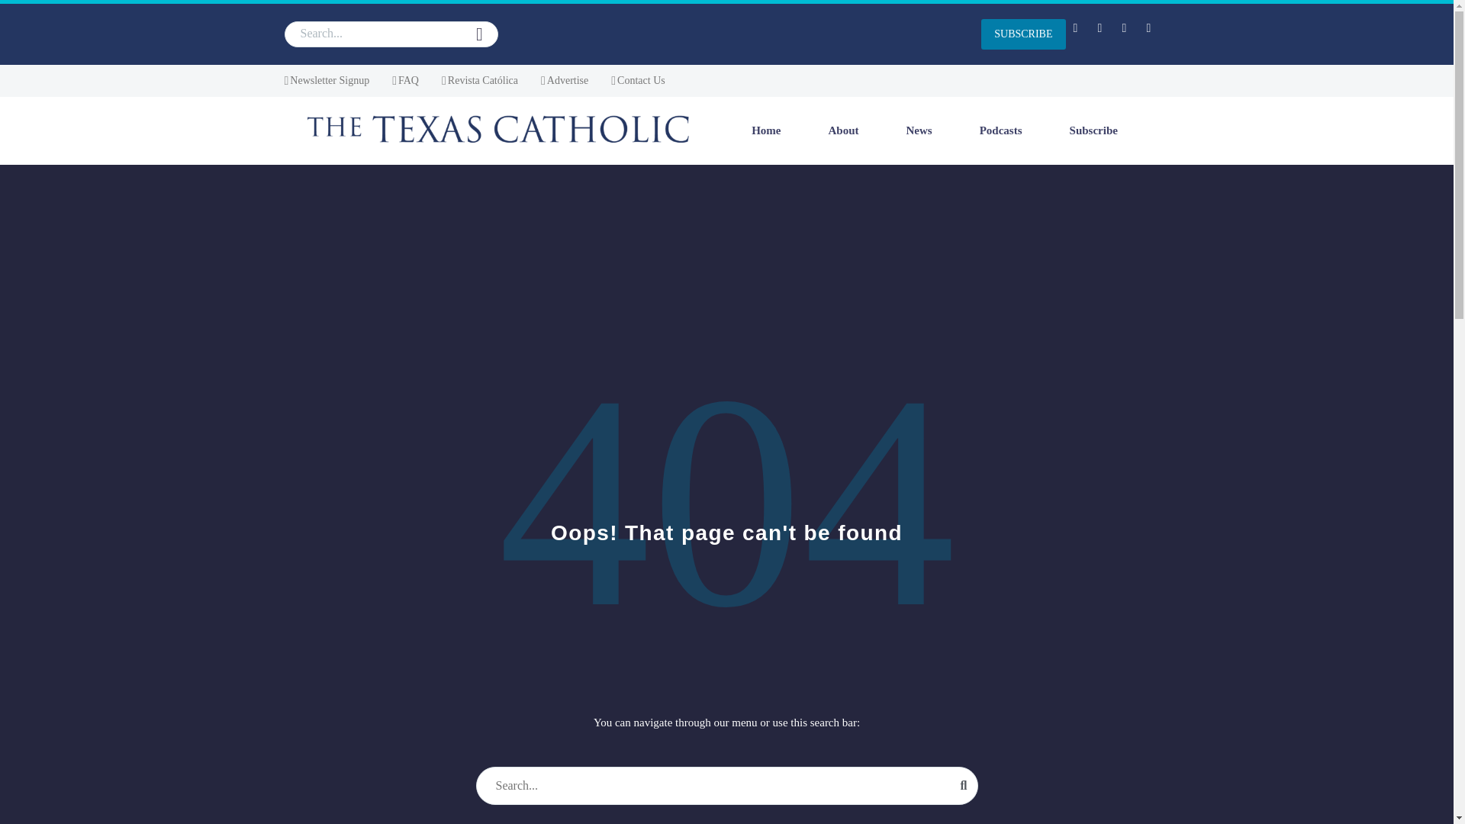 This screenshot has width=1465, height=824. I want to click on Advertise, so click(565, 81).